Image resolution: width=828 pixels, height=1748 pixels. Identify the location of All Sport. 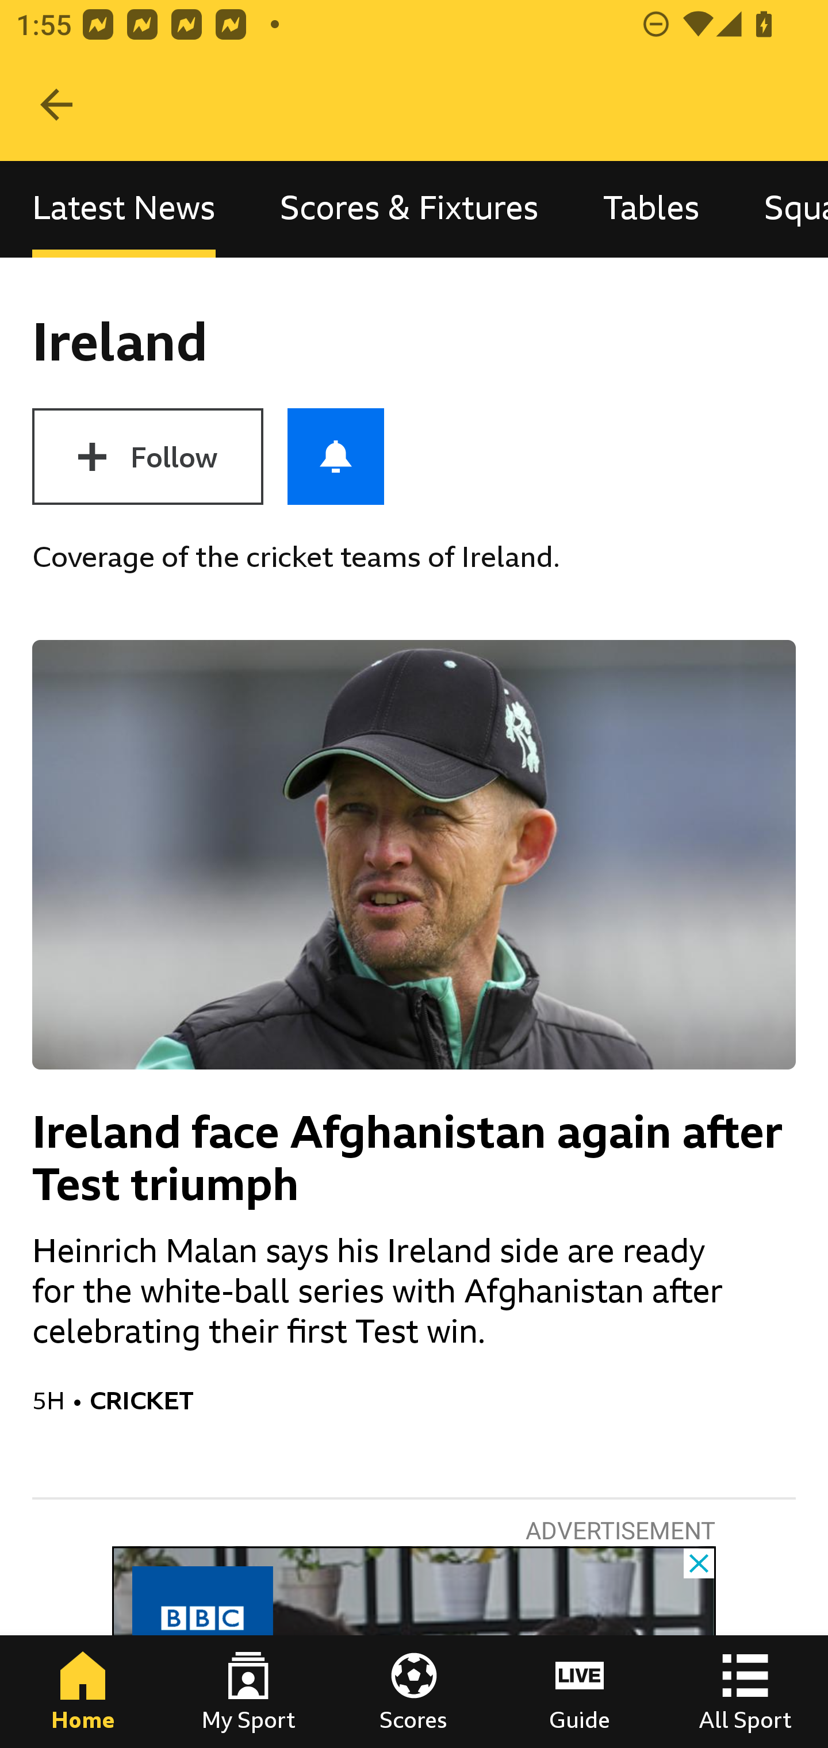
(745, 1692).